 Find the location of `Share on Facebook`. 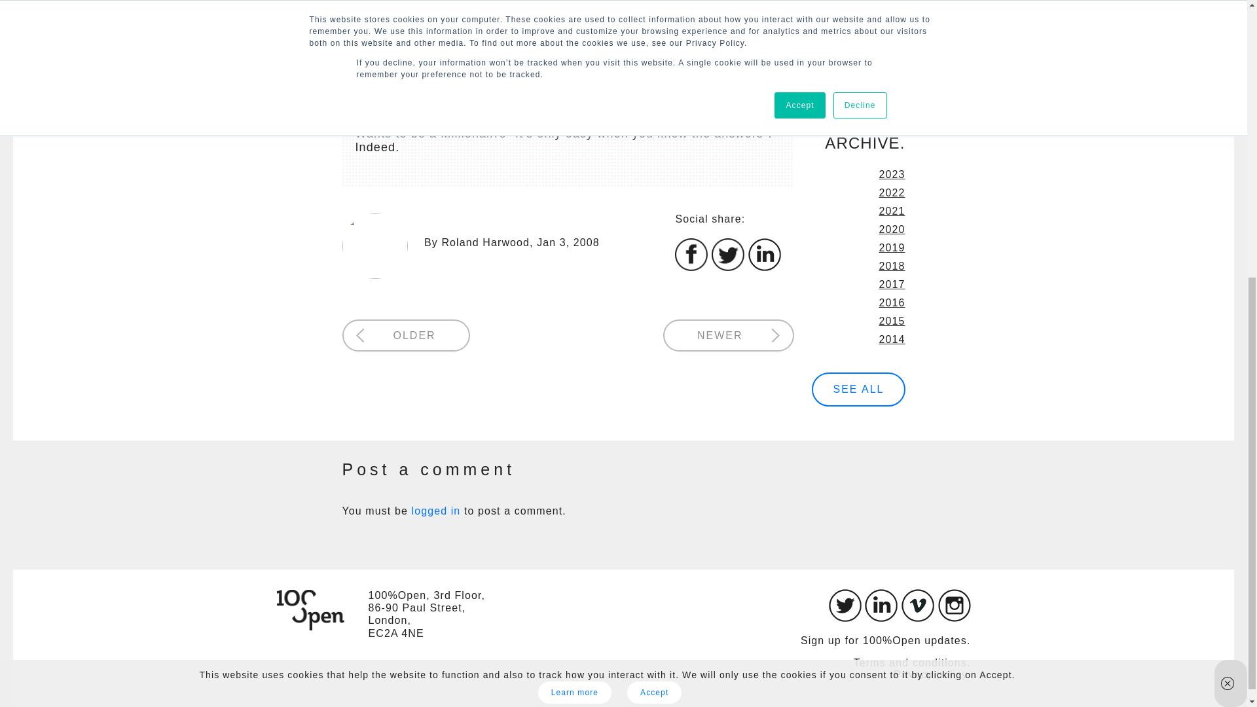

Share on Facebook is located at coordinates (691, 267).